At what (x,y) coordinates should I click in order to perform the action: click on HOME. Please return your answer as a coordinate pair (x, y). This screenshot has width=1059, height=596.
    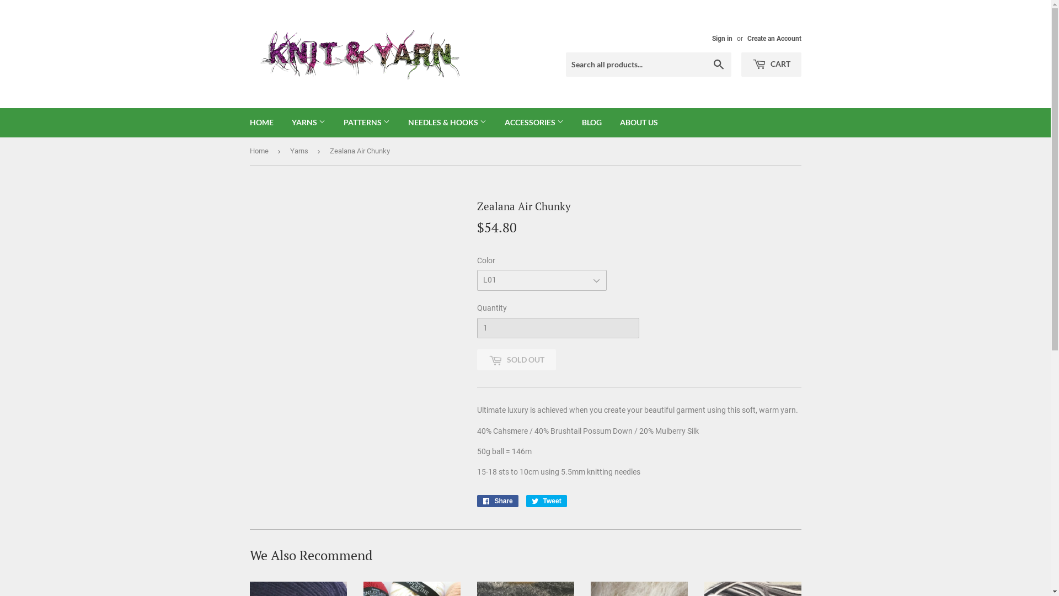
    Looking at the image, I should click on (261, 123).